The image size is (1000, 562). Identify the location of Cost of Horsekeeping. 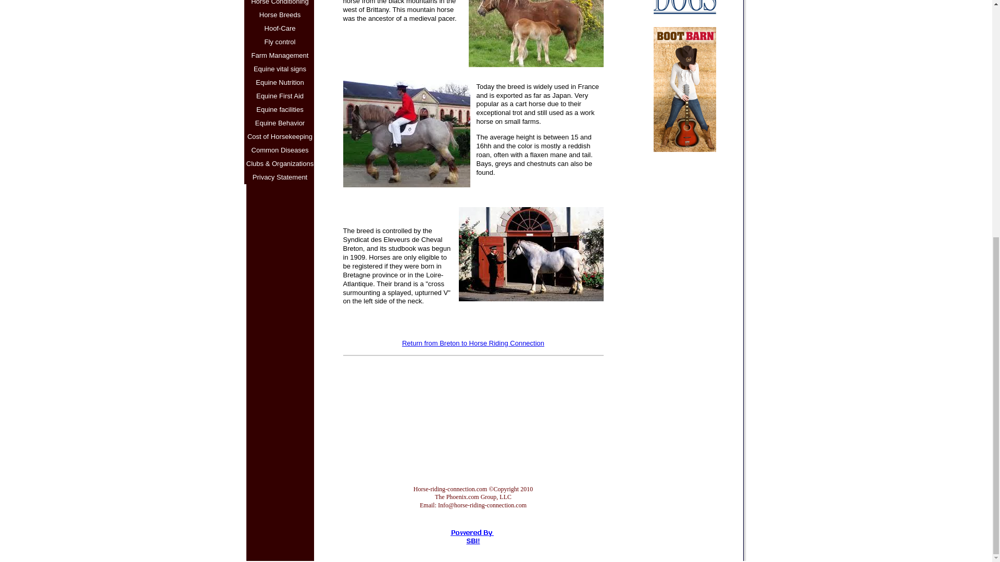
(280, 136).